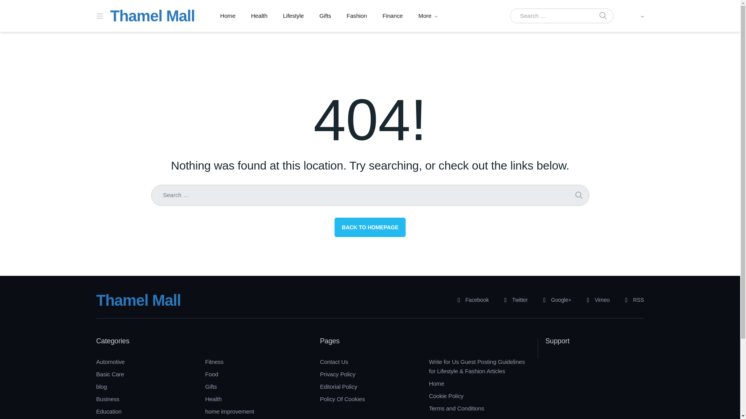 This screenshot has height=419, width=746. Describe the element at coordinates (138, 300) in the screenshot. I see `Thamel Mall` at that location.